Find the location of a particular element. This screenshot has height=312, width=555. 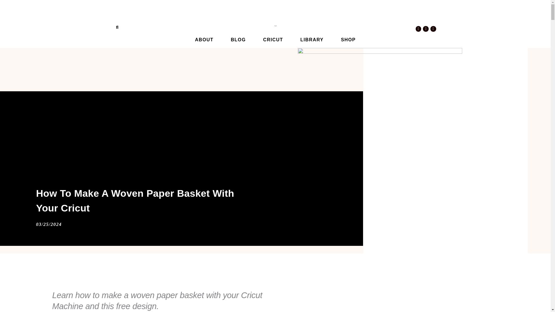

ABOUT is located at coordinates (204, 40).